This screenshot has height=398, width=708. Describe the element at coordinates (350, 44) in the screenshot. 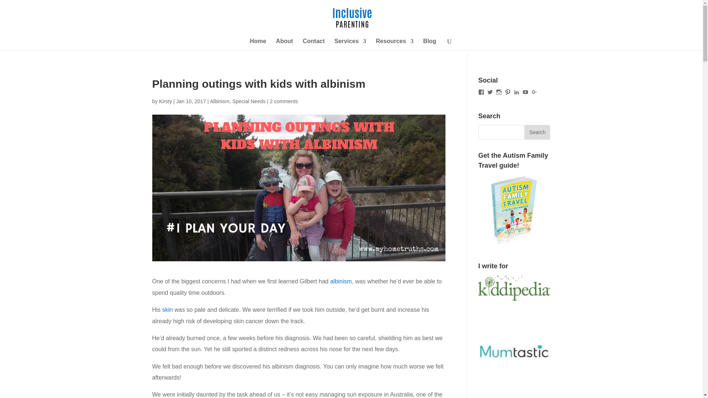

I see `Services` at that location.